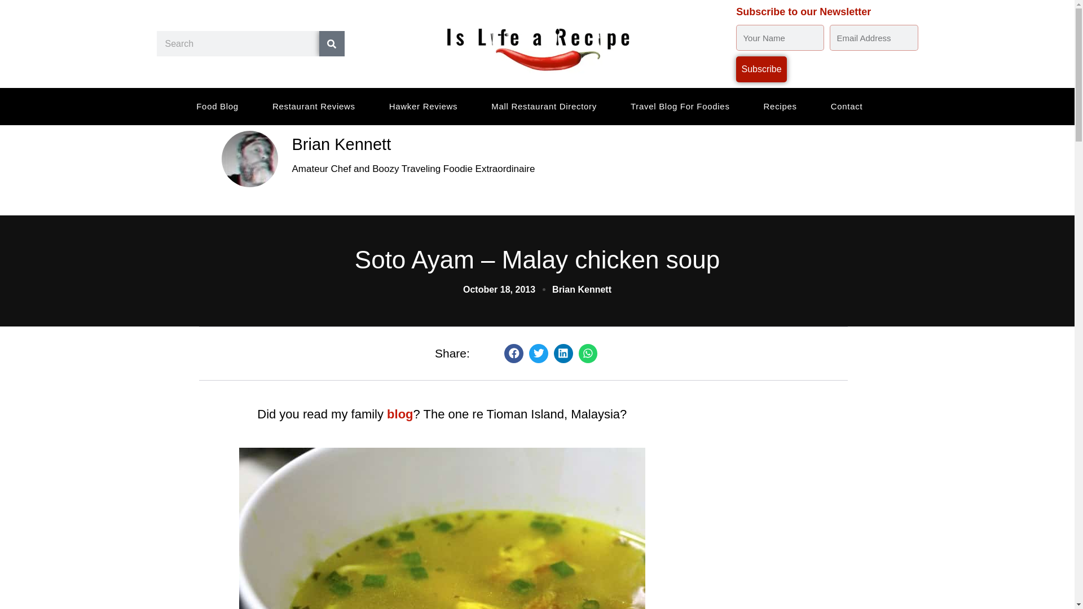  What do you see at coordinates (582, 290) in the screenshot?
I see `Brian Kennett` at bounding box center [582, 290].